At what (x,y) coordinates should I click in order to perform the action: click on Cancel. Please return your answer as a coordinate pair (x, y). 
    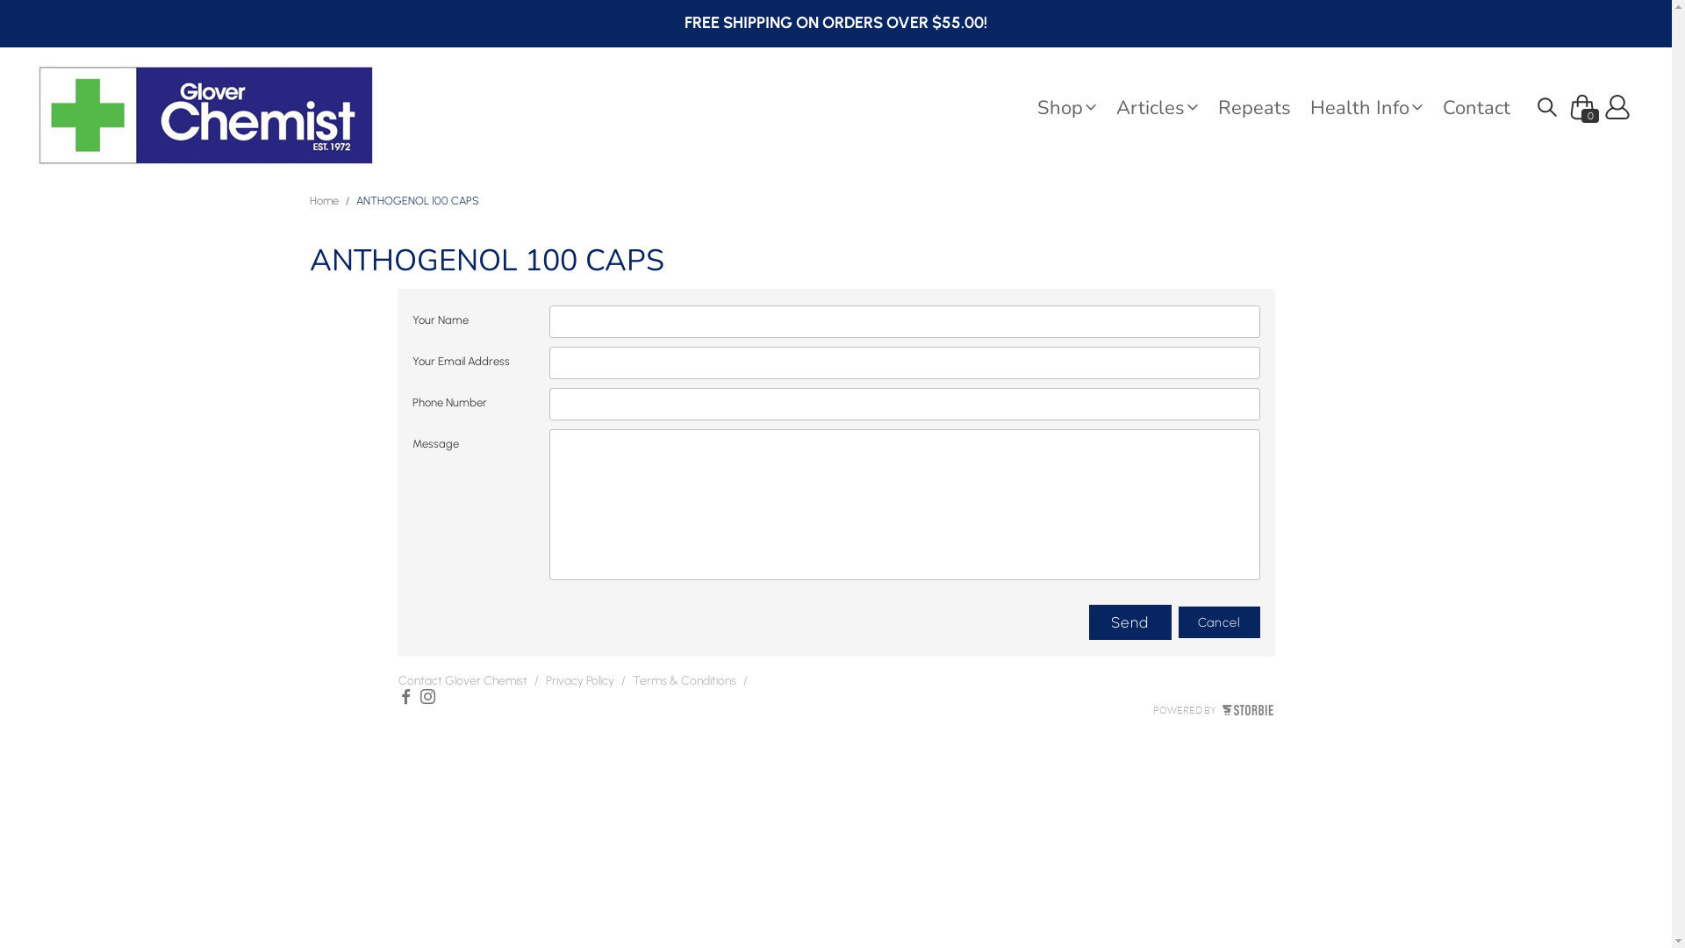
    Looking at the image, I should click on (1220, 622).